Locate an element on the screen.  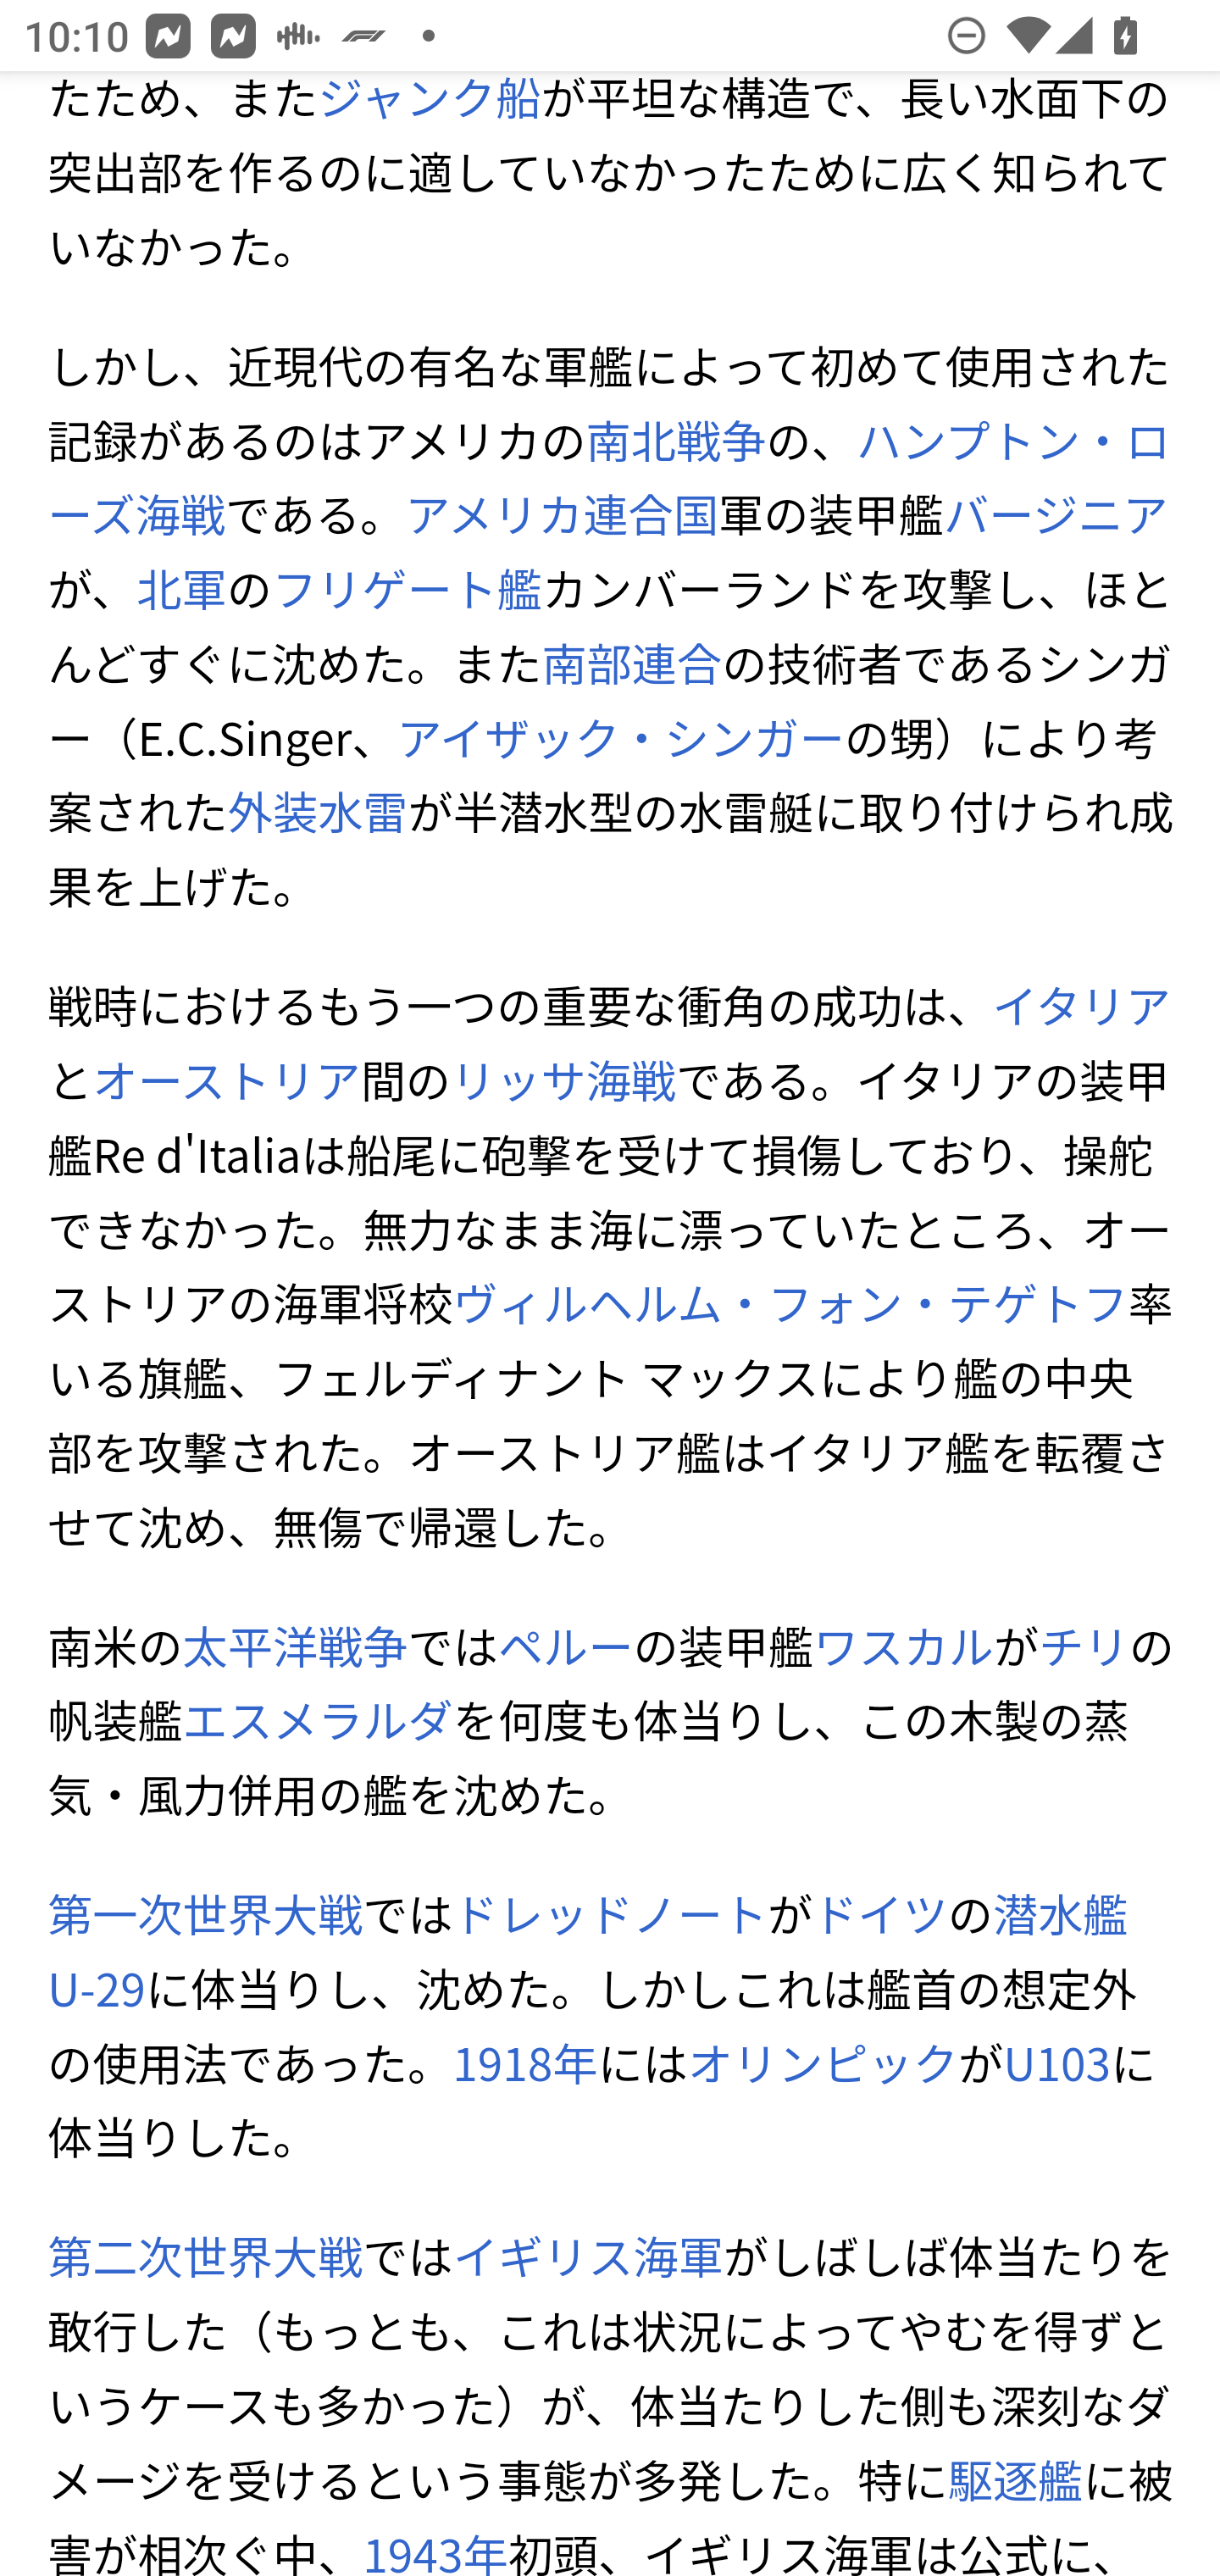
オーストリア is located at coordinates (227, 1080).